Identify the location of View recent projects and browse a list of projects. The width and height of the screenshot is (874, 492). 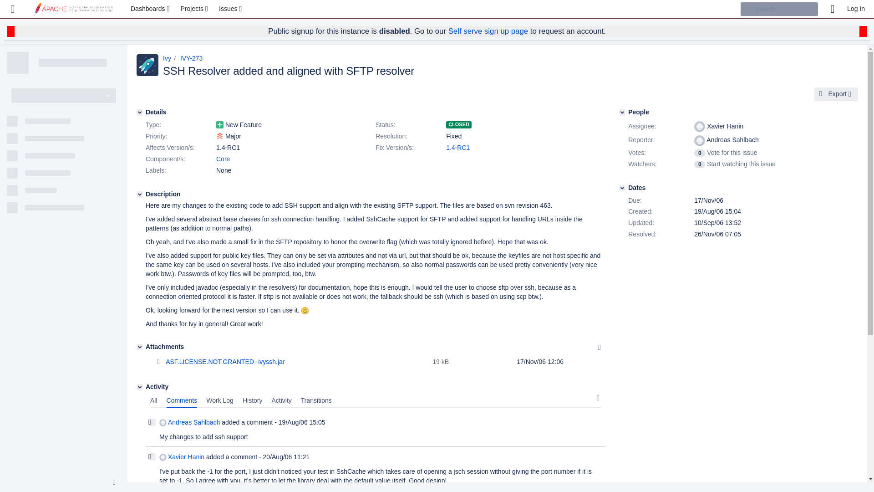
(195, 9).